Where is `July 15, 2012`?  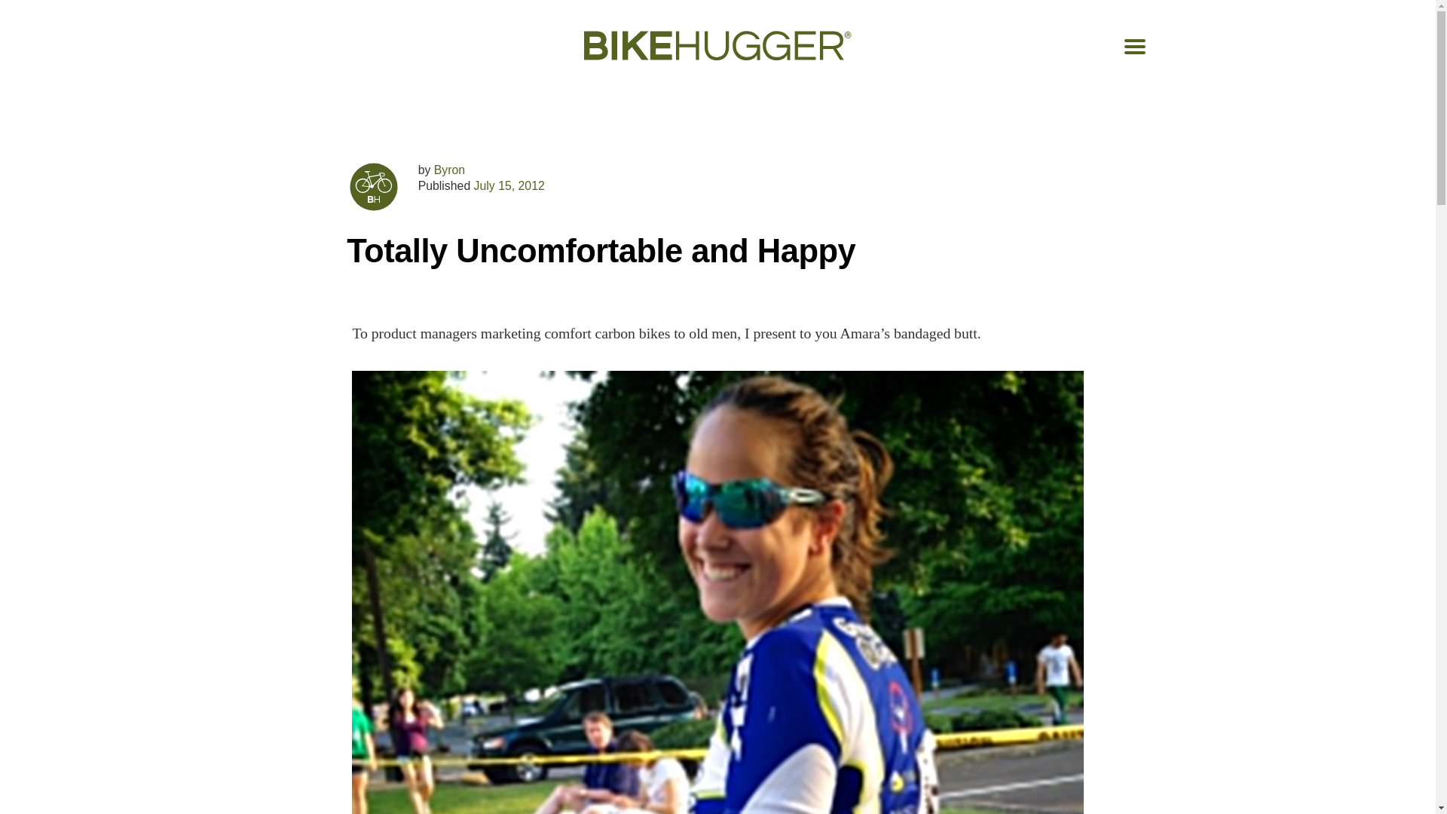
July 15, 2012 is located at coordinates (509, 185).